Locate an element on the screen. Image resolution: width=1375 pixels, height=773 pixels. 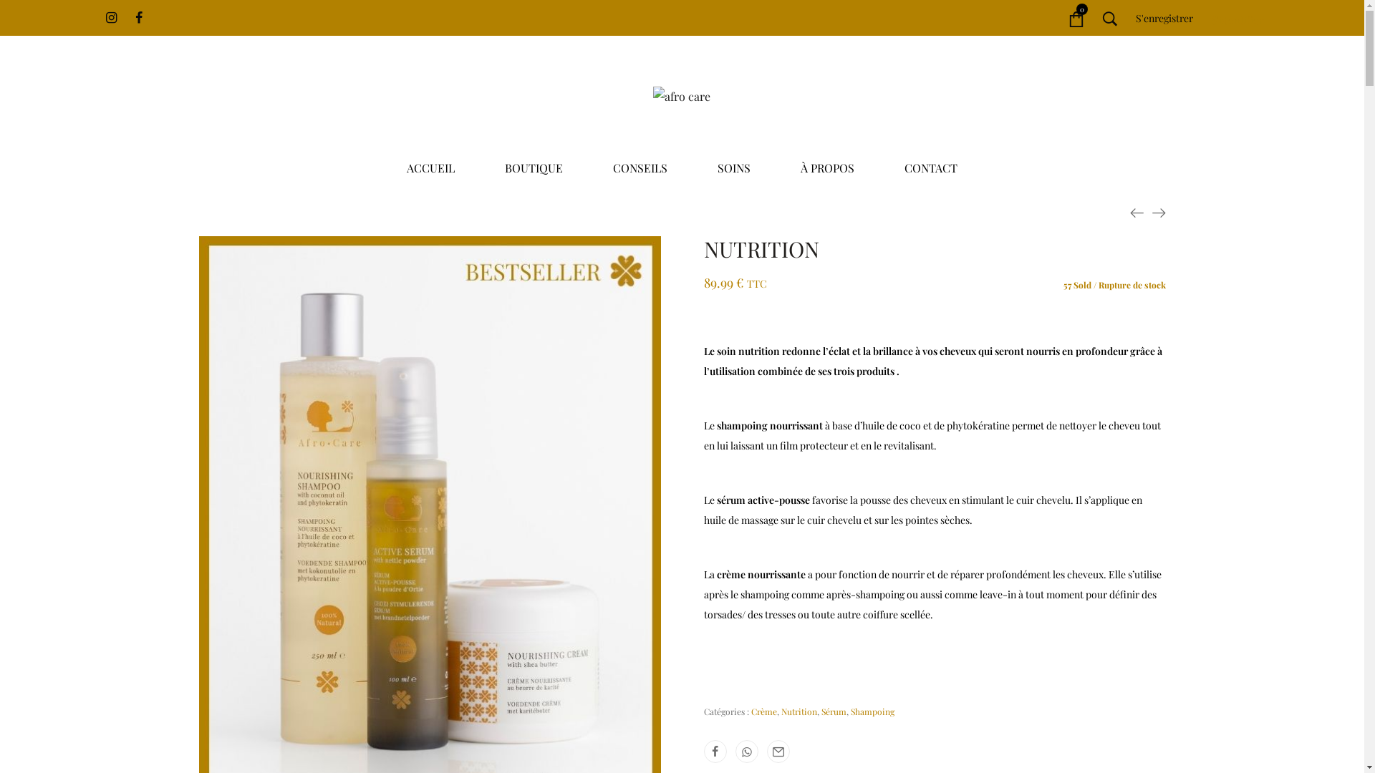
Share via Whatsapp is located at coordinates (746, 752).